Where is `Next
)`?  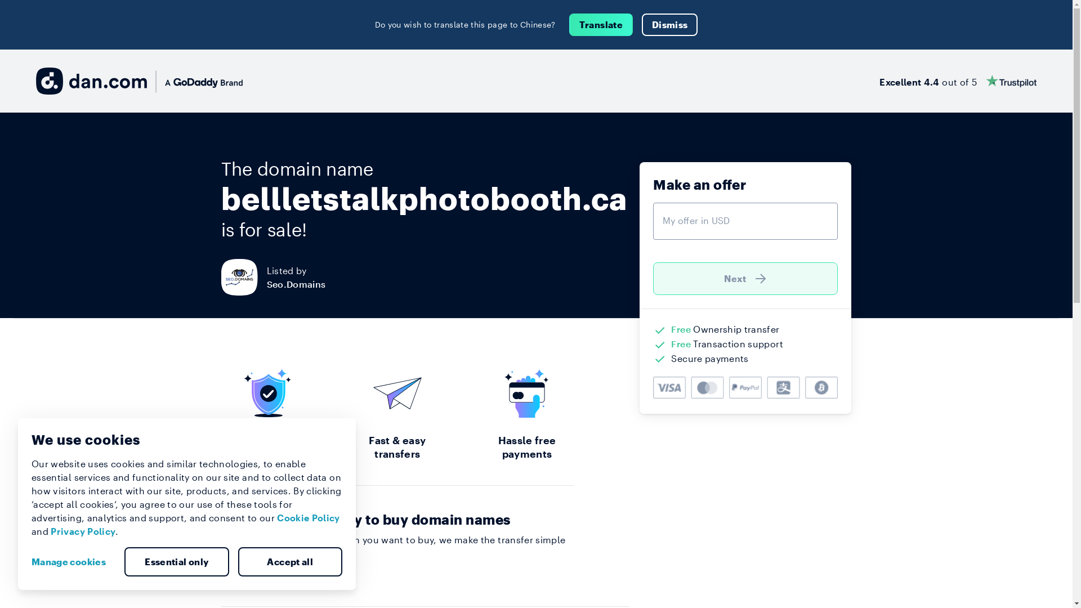
Next
) is located at coordinates (745, 279).